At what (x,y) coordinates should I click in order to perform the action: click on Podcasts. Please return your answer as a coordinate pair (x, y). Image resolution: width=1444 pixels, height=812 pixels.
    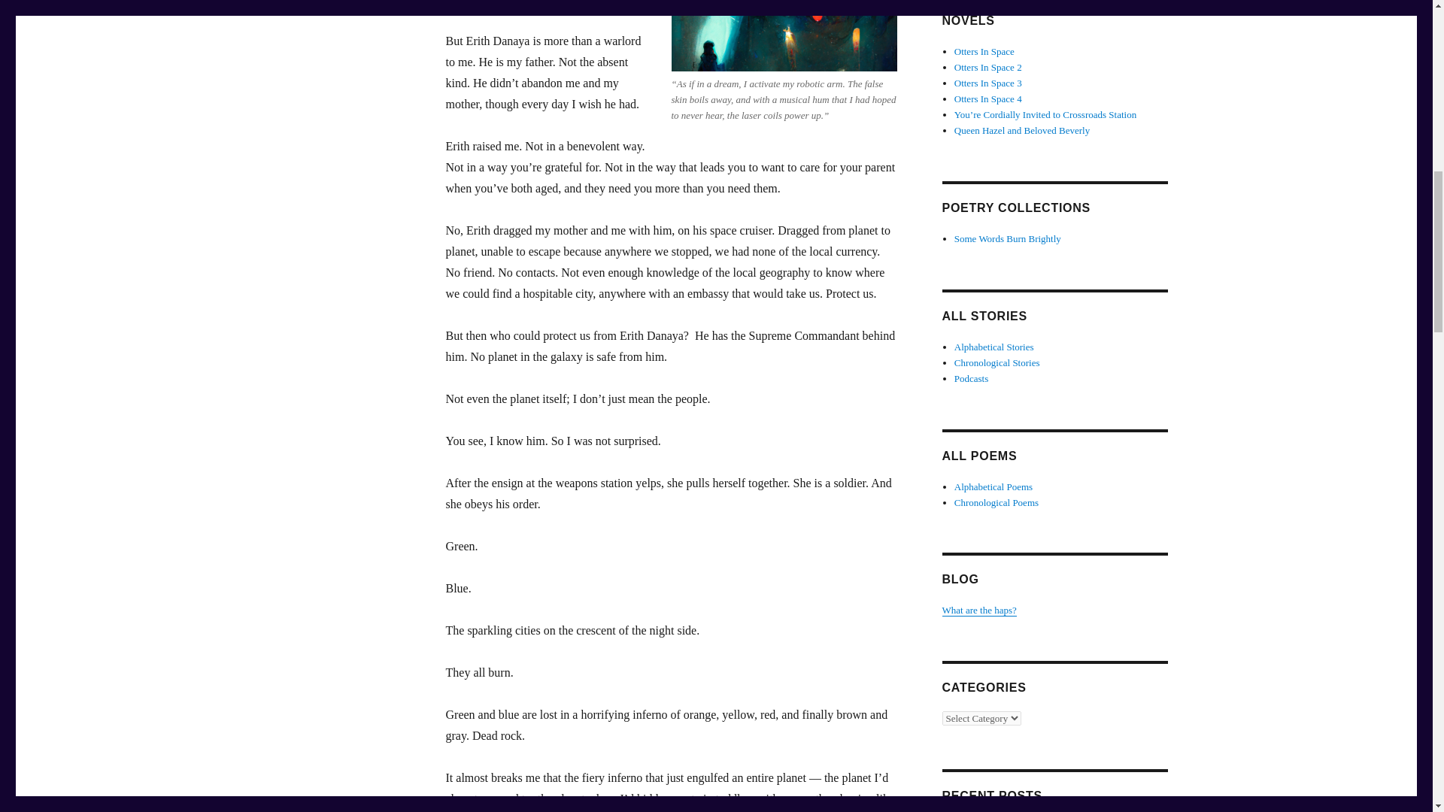
    Looking at the image, I should click on (972, 377).